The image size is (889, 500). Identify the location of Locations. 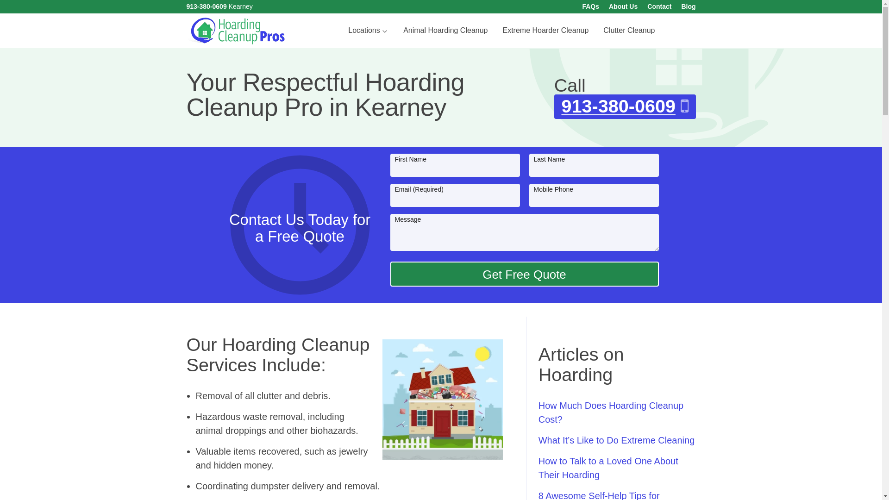
(368, 31).